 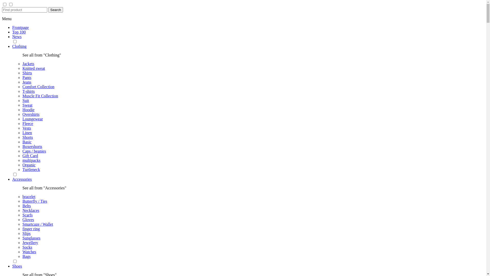 What do you see at coordinates (33, 119) in the screenshot?
I see `Loungewear` at bounding box center [33, 119].